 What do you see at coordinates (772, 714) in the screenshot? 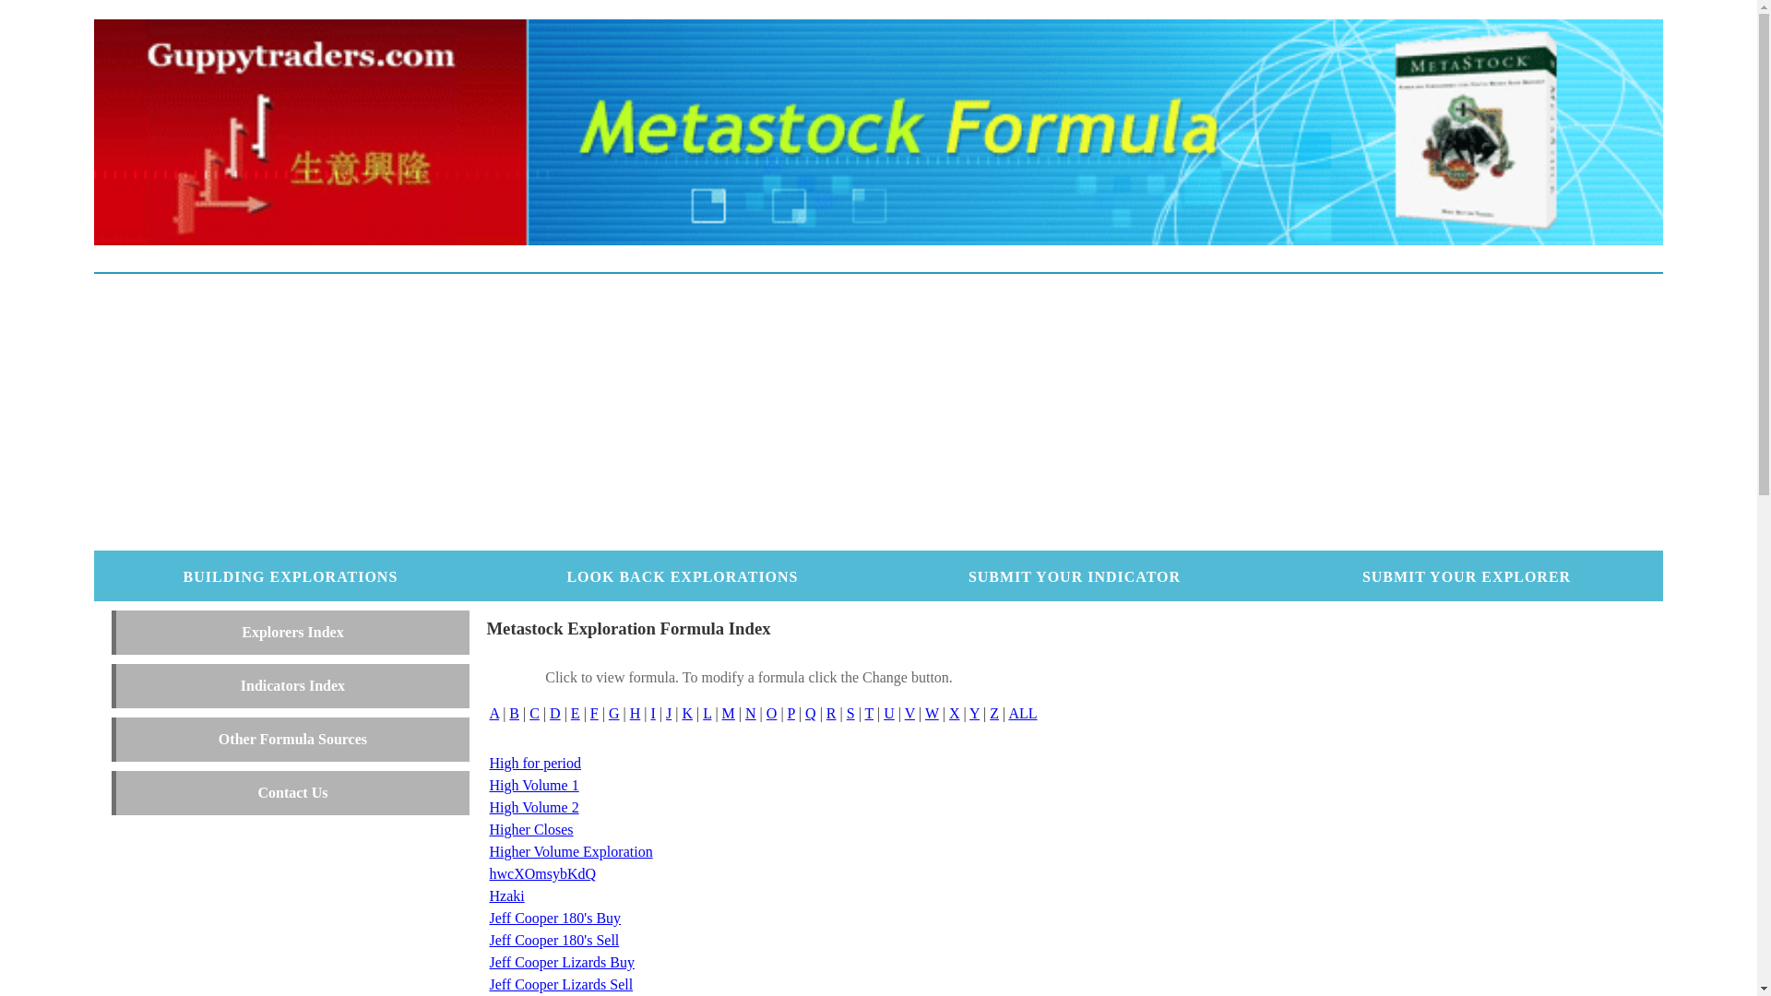
I see `O` at bounding box center [772, 714].